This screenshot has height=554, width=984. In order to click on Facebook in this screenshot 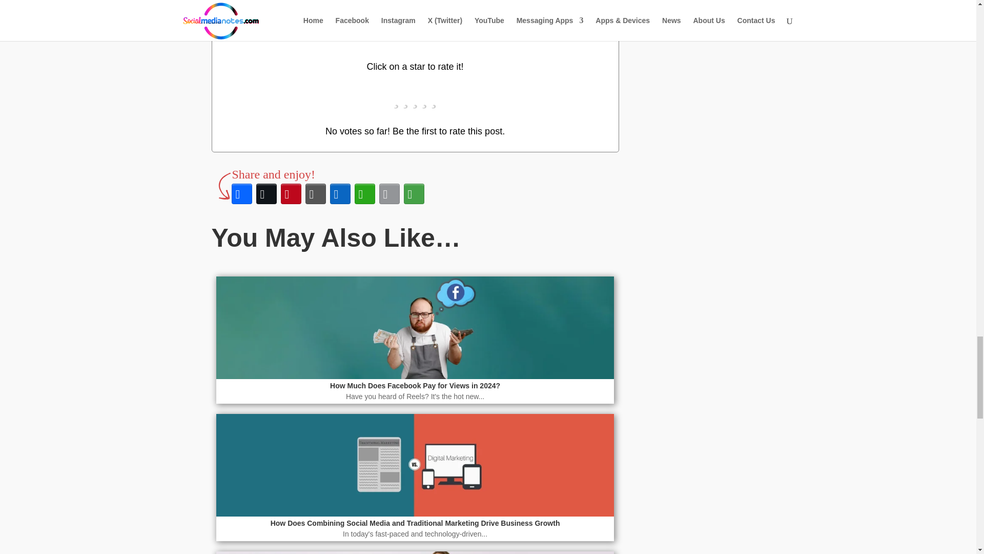, I will do `click(241, 194)`.